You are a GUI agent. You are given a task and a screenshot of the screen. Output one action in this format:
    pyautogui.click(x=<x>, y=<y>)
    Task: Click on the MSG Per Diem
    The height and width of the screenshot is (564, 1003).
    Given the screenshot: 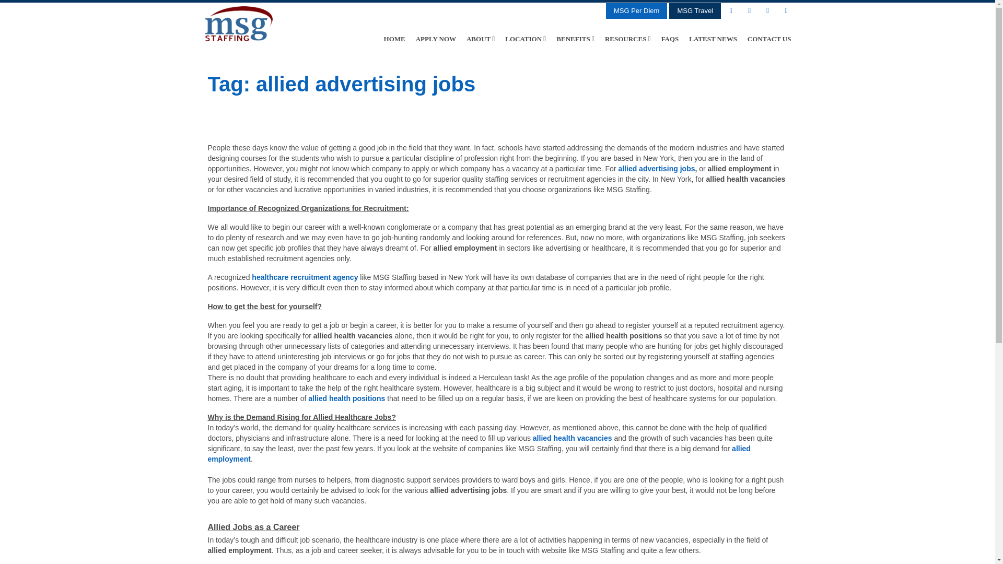 What is the action you would take?
    pyautogui.click(x=636, y=10)
    